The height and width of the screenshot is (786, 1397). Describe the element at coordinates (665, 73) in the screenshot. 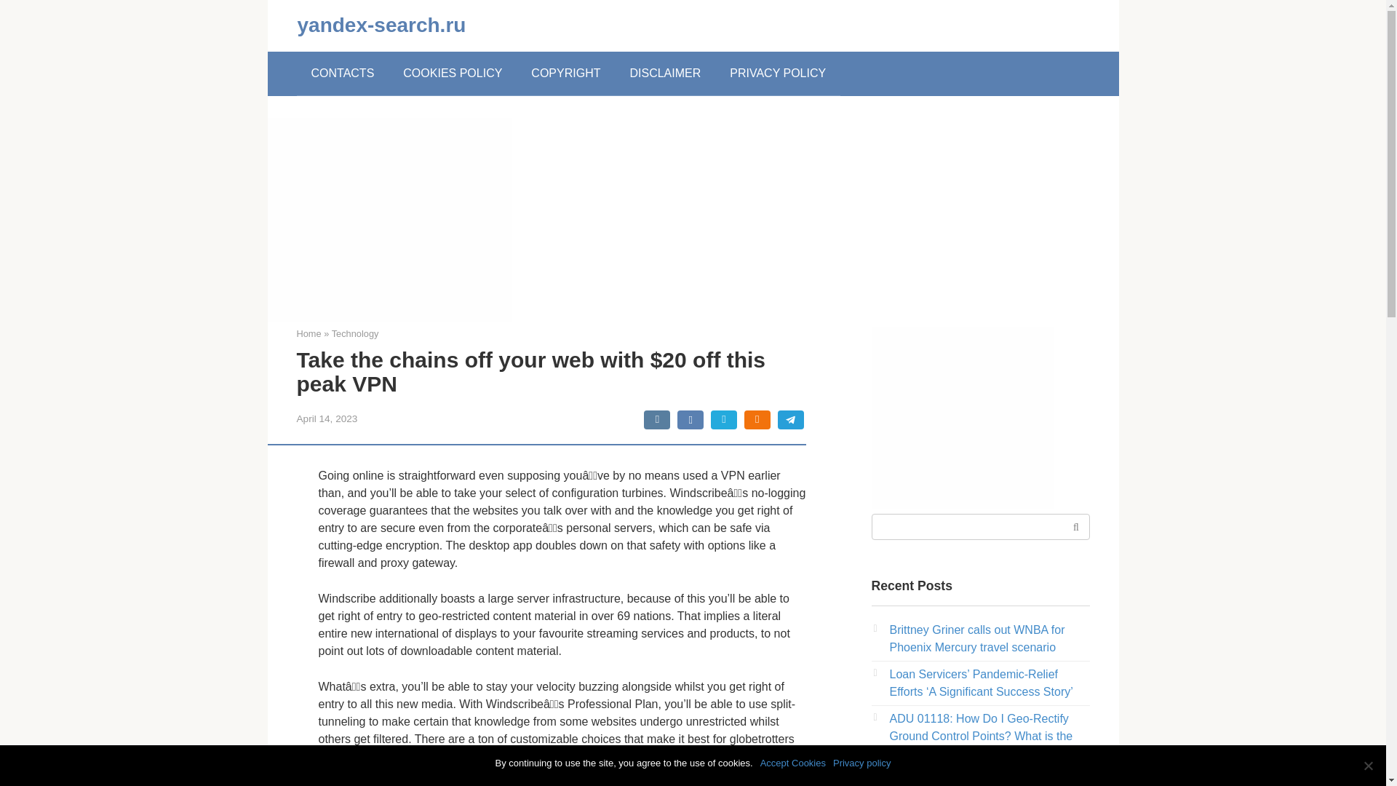

I see `DISCLAIMER` at that location.